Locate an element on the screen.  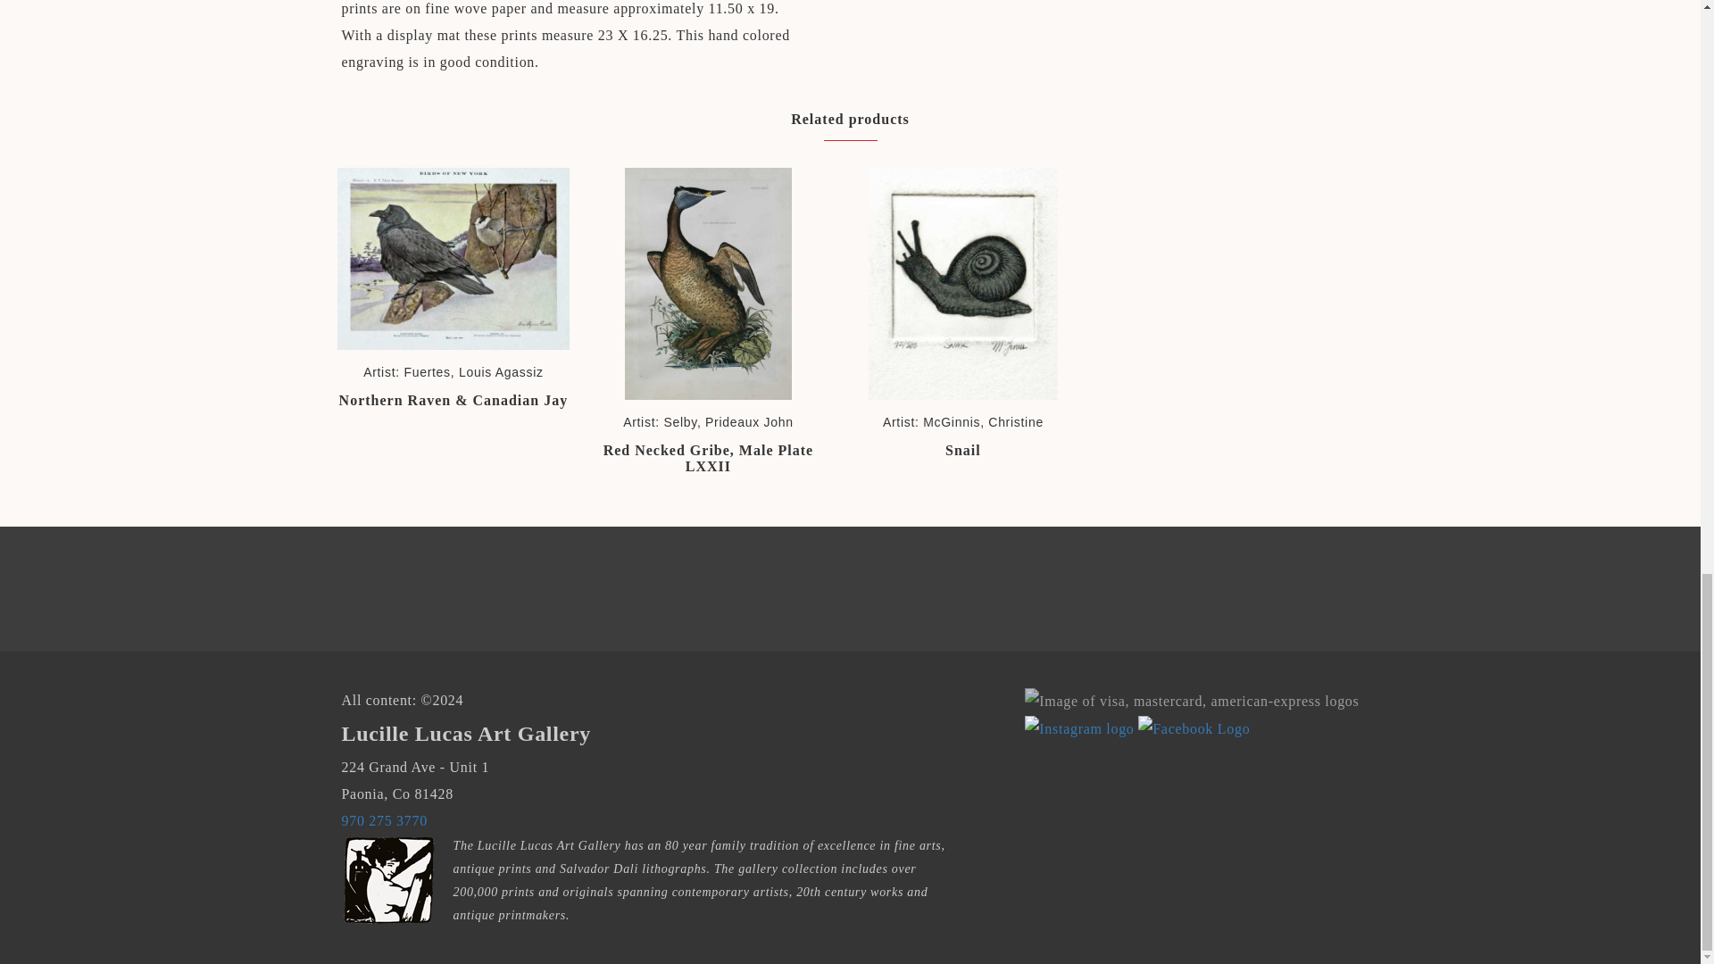
Selby, Prideaux John is located at coordinates (728, 421).